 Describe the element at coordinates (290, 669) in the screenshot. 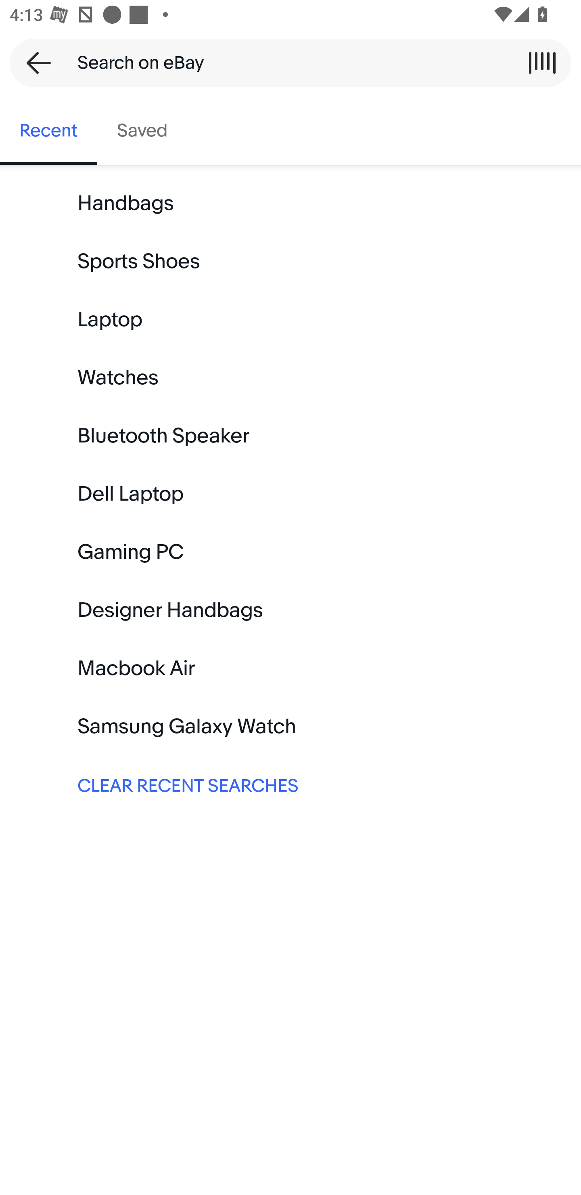

I see `Macbook Air Keyword search Macbook Air:` at that location.